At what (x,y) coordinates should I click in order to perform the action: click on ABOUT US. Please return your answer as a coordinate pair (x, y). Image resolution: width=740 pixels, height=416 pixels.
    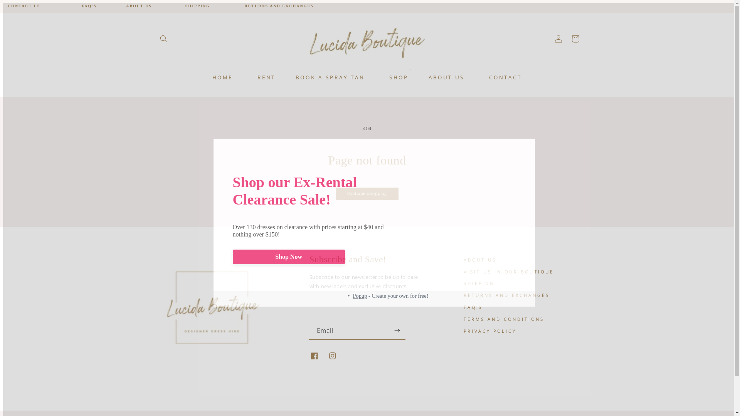
    Looking at the image, I should click on (139, 6).